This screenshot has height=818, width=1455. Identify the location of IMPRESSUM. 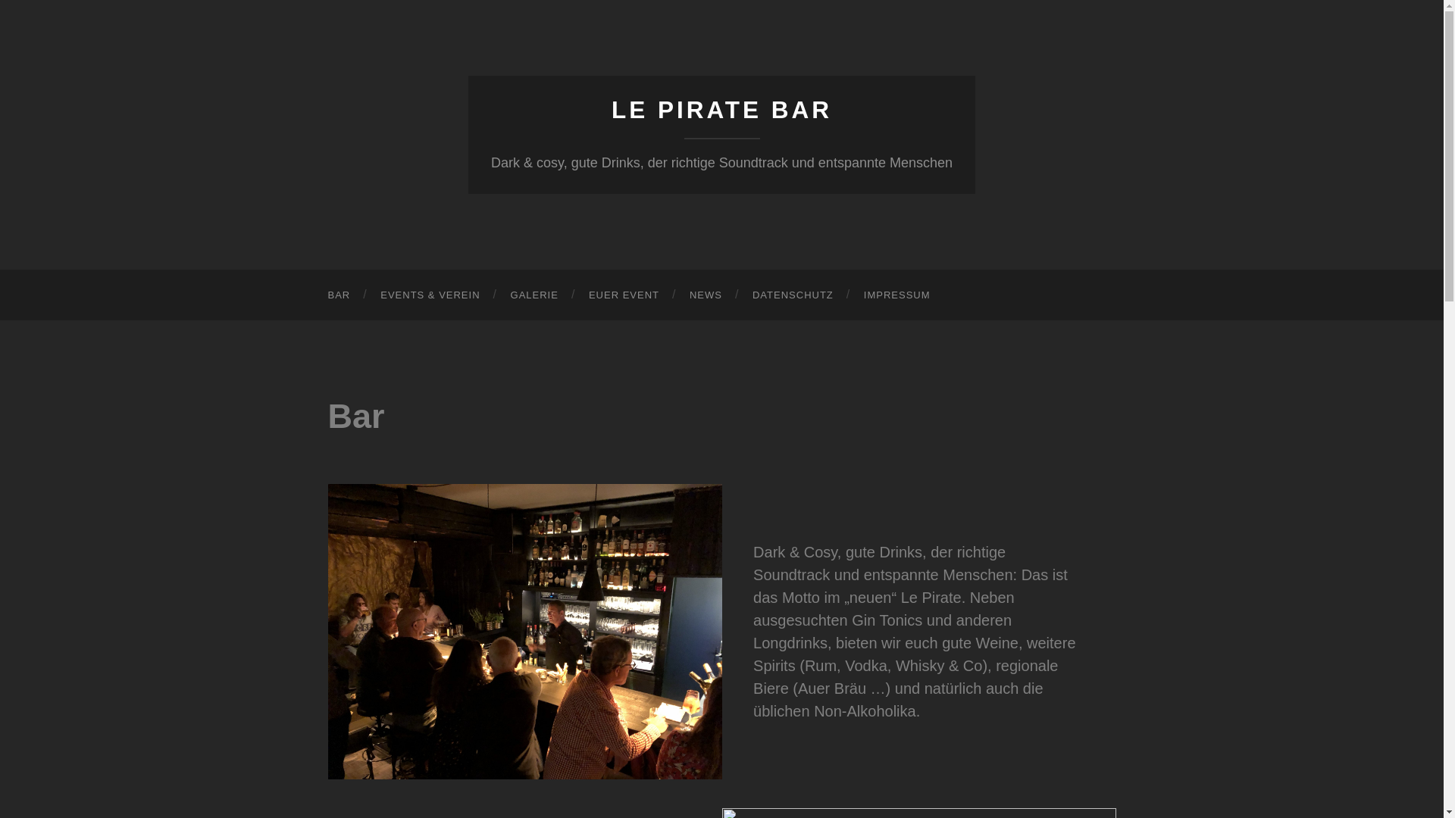
(897, 295).